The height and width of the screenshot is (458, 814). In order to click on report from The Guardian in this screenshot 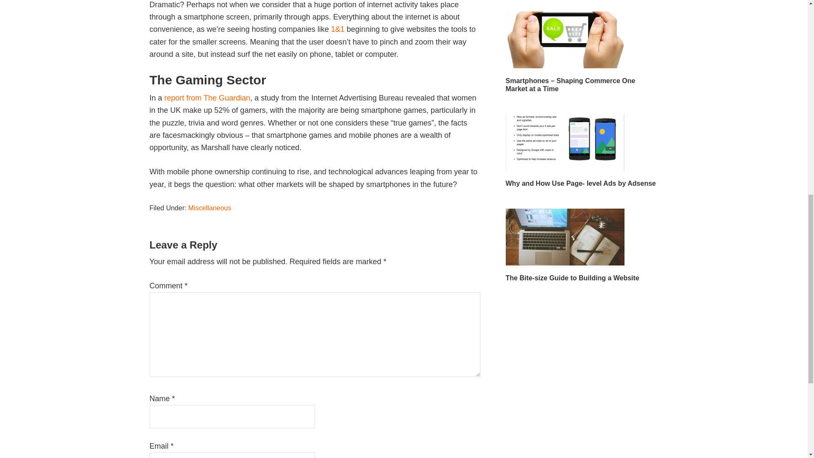, I will do `click(207, 98)`.